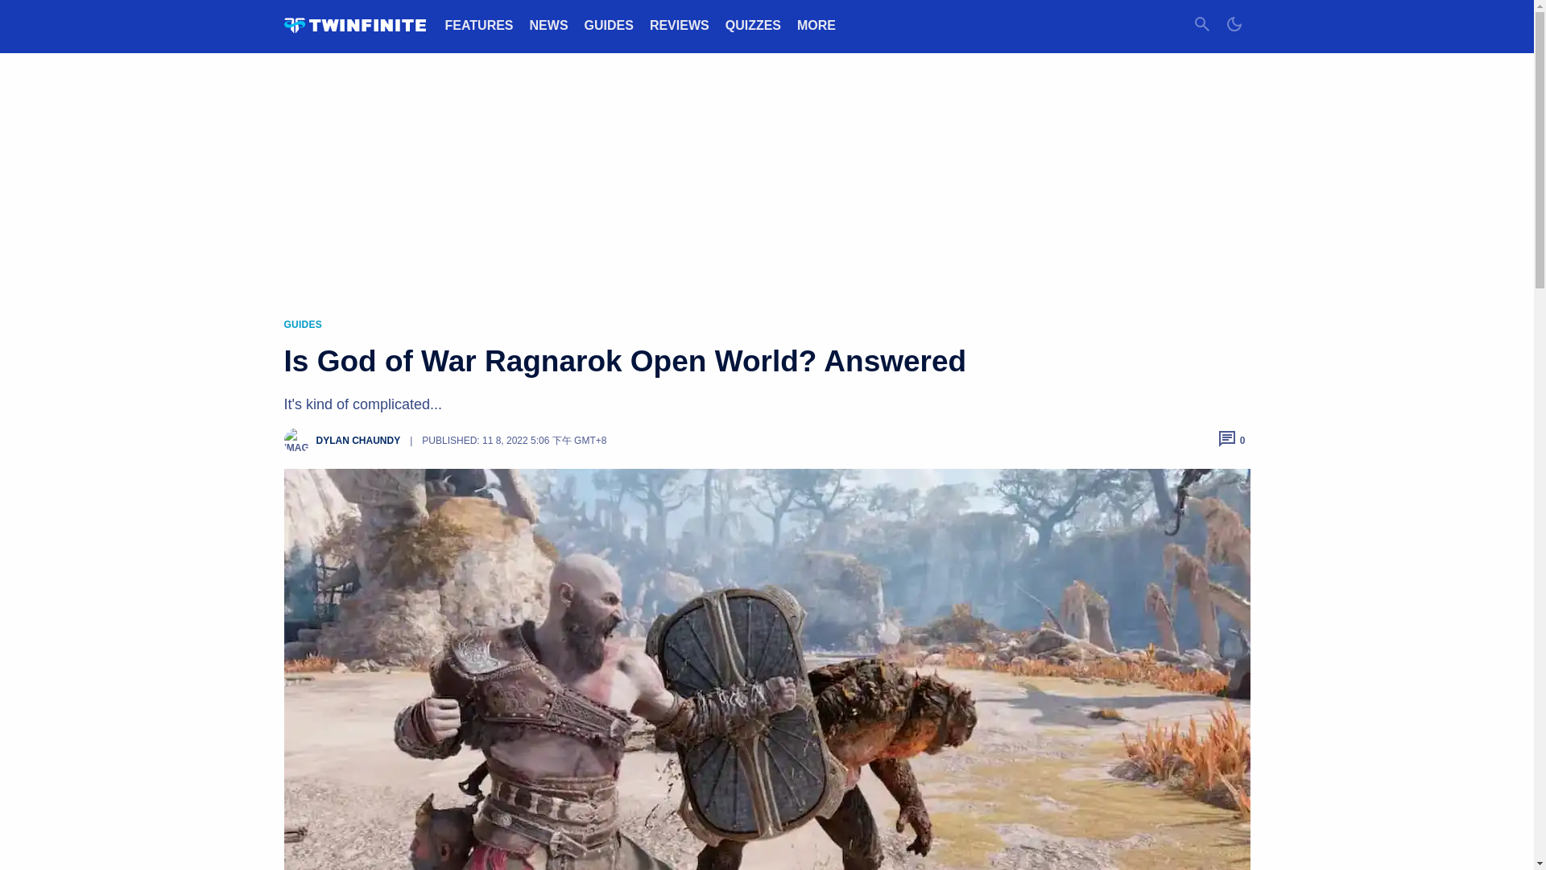  Describe the element at coordinates (549, 24) in the screenshot. I see `NEWS` at that location.